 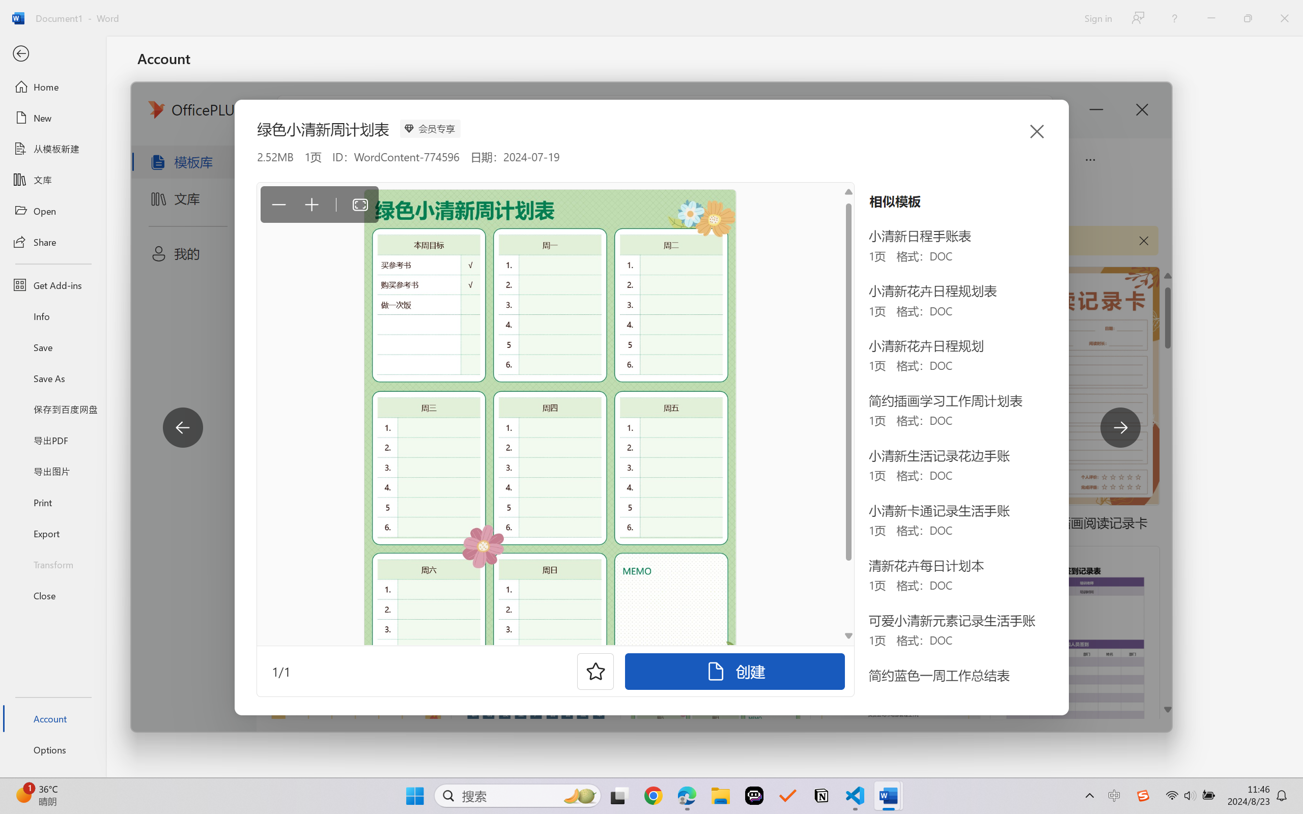 I want to click on Get Add-ins, so click(x=53, y=285).